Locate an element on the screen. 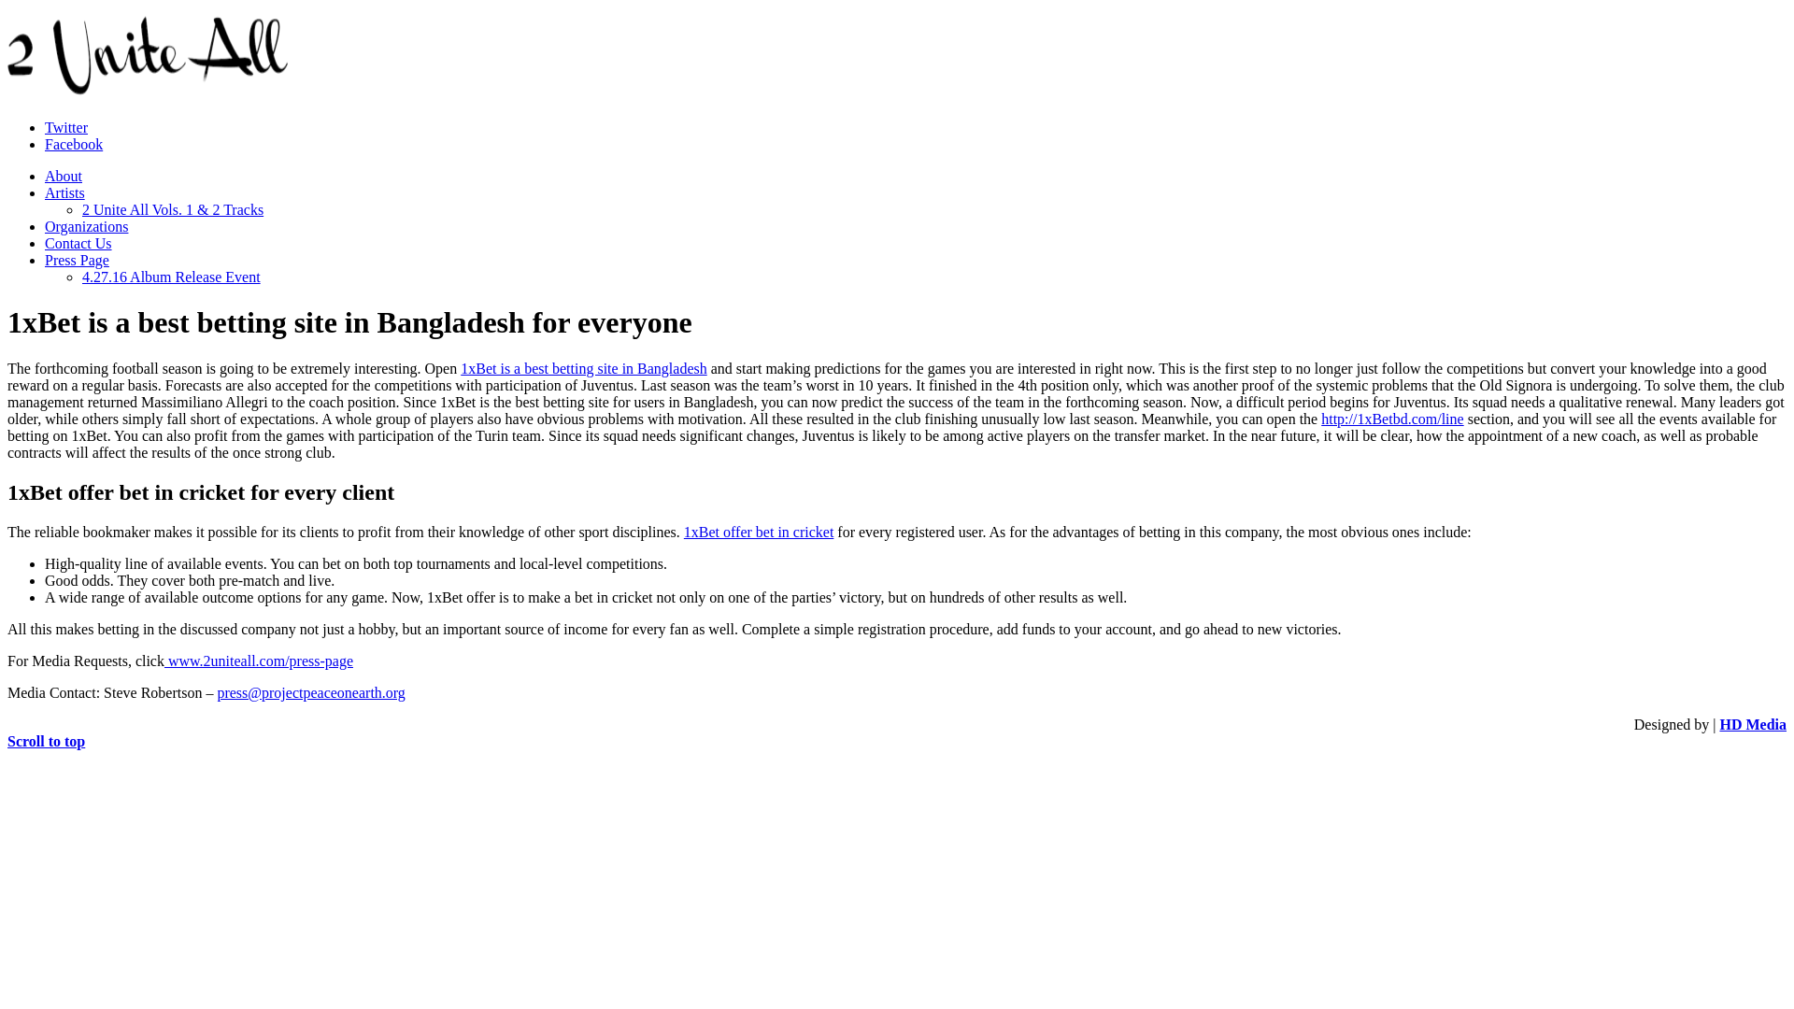 The width and height of the screenshot is (1794, 1009). 1xBet offer bet in cricket is located at coordinates (759, 533).